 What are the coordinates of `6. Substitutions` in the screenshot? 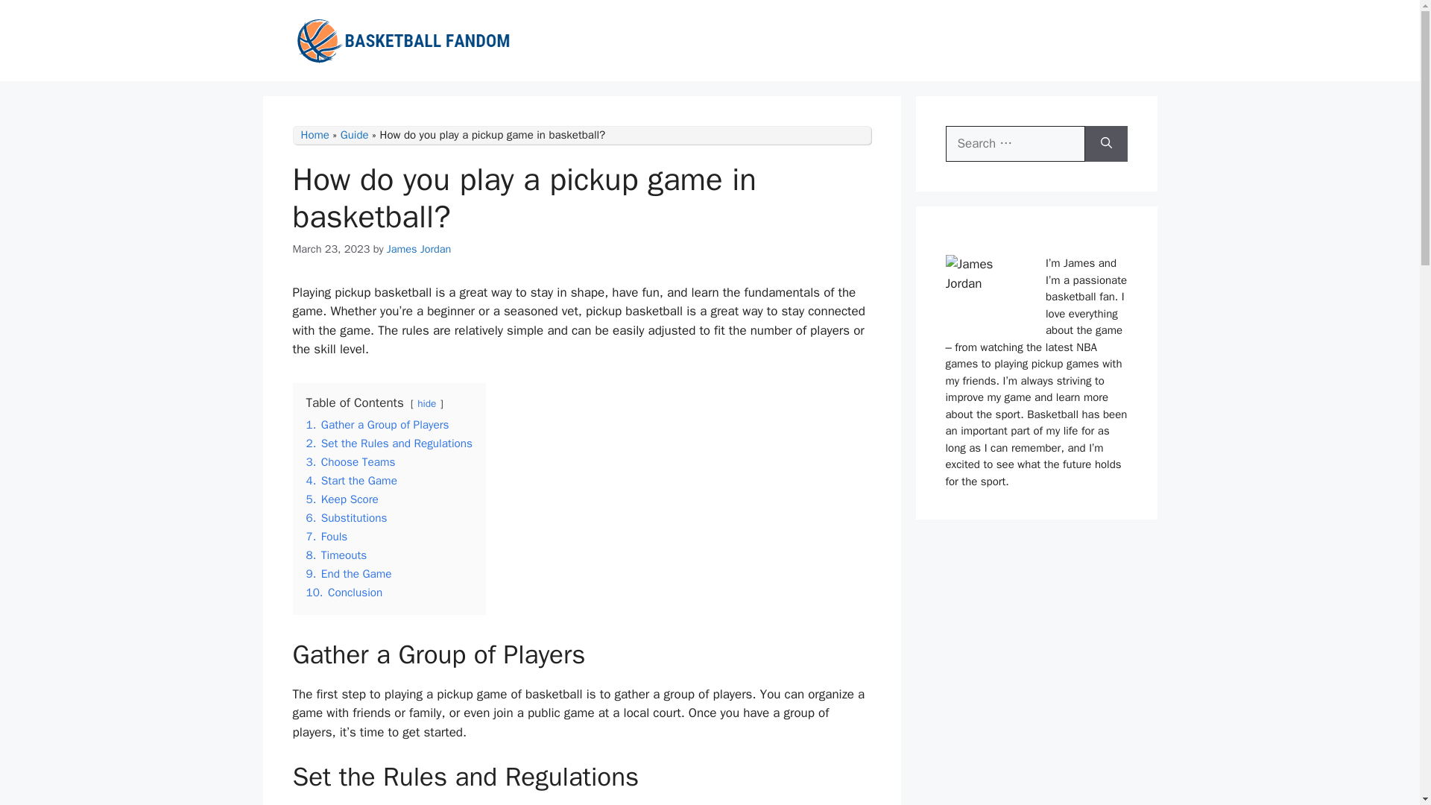 It's located at (346, 517).